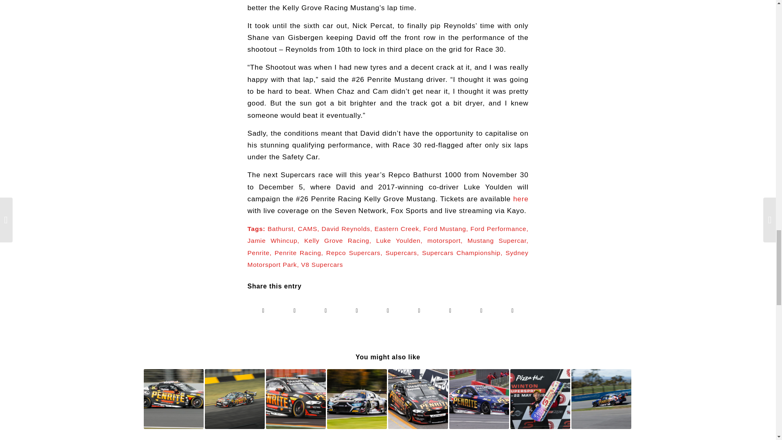  What do you see at coordinates (259, 253) in the screenshot?
I see `Penrite` at bounding box center [259, 253].